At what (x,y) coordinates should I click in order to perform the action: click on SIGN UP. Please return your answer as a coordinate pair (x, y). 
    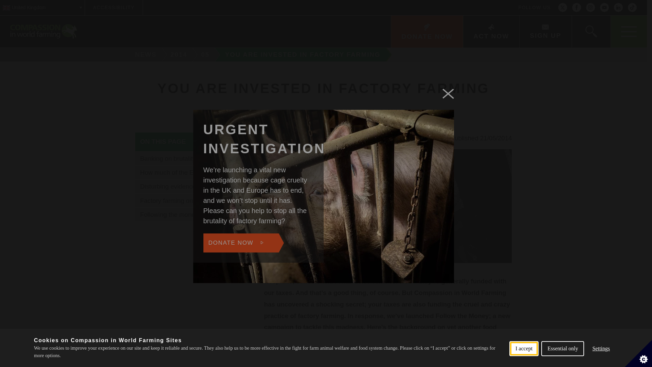
    Looking at the image, I should click on (545, 32).